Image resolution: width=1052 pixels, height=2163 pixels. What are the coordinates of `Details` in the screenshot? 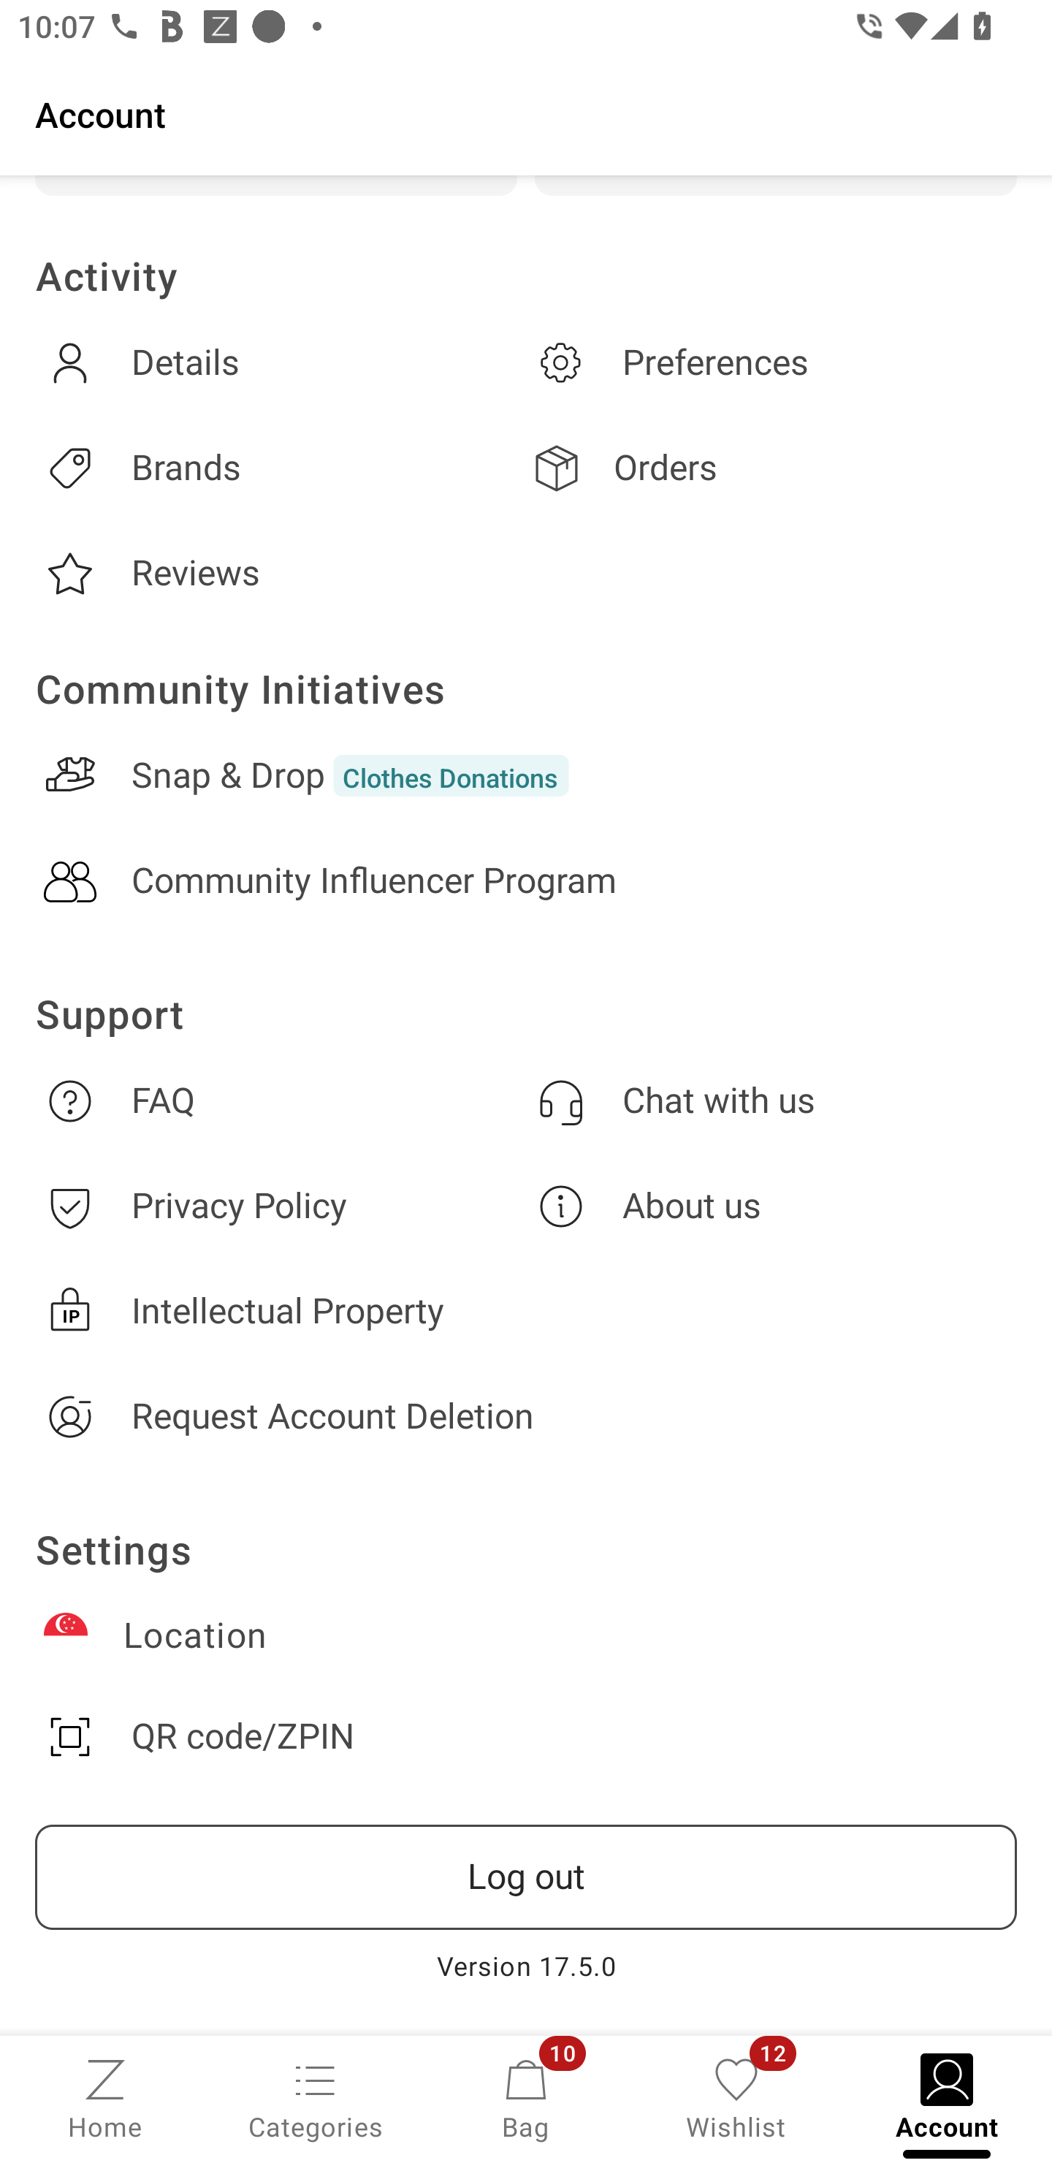 It's located at (281, 363).